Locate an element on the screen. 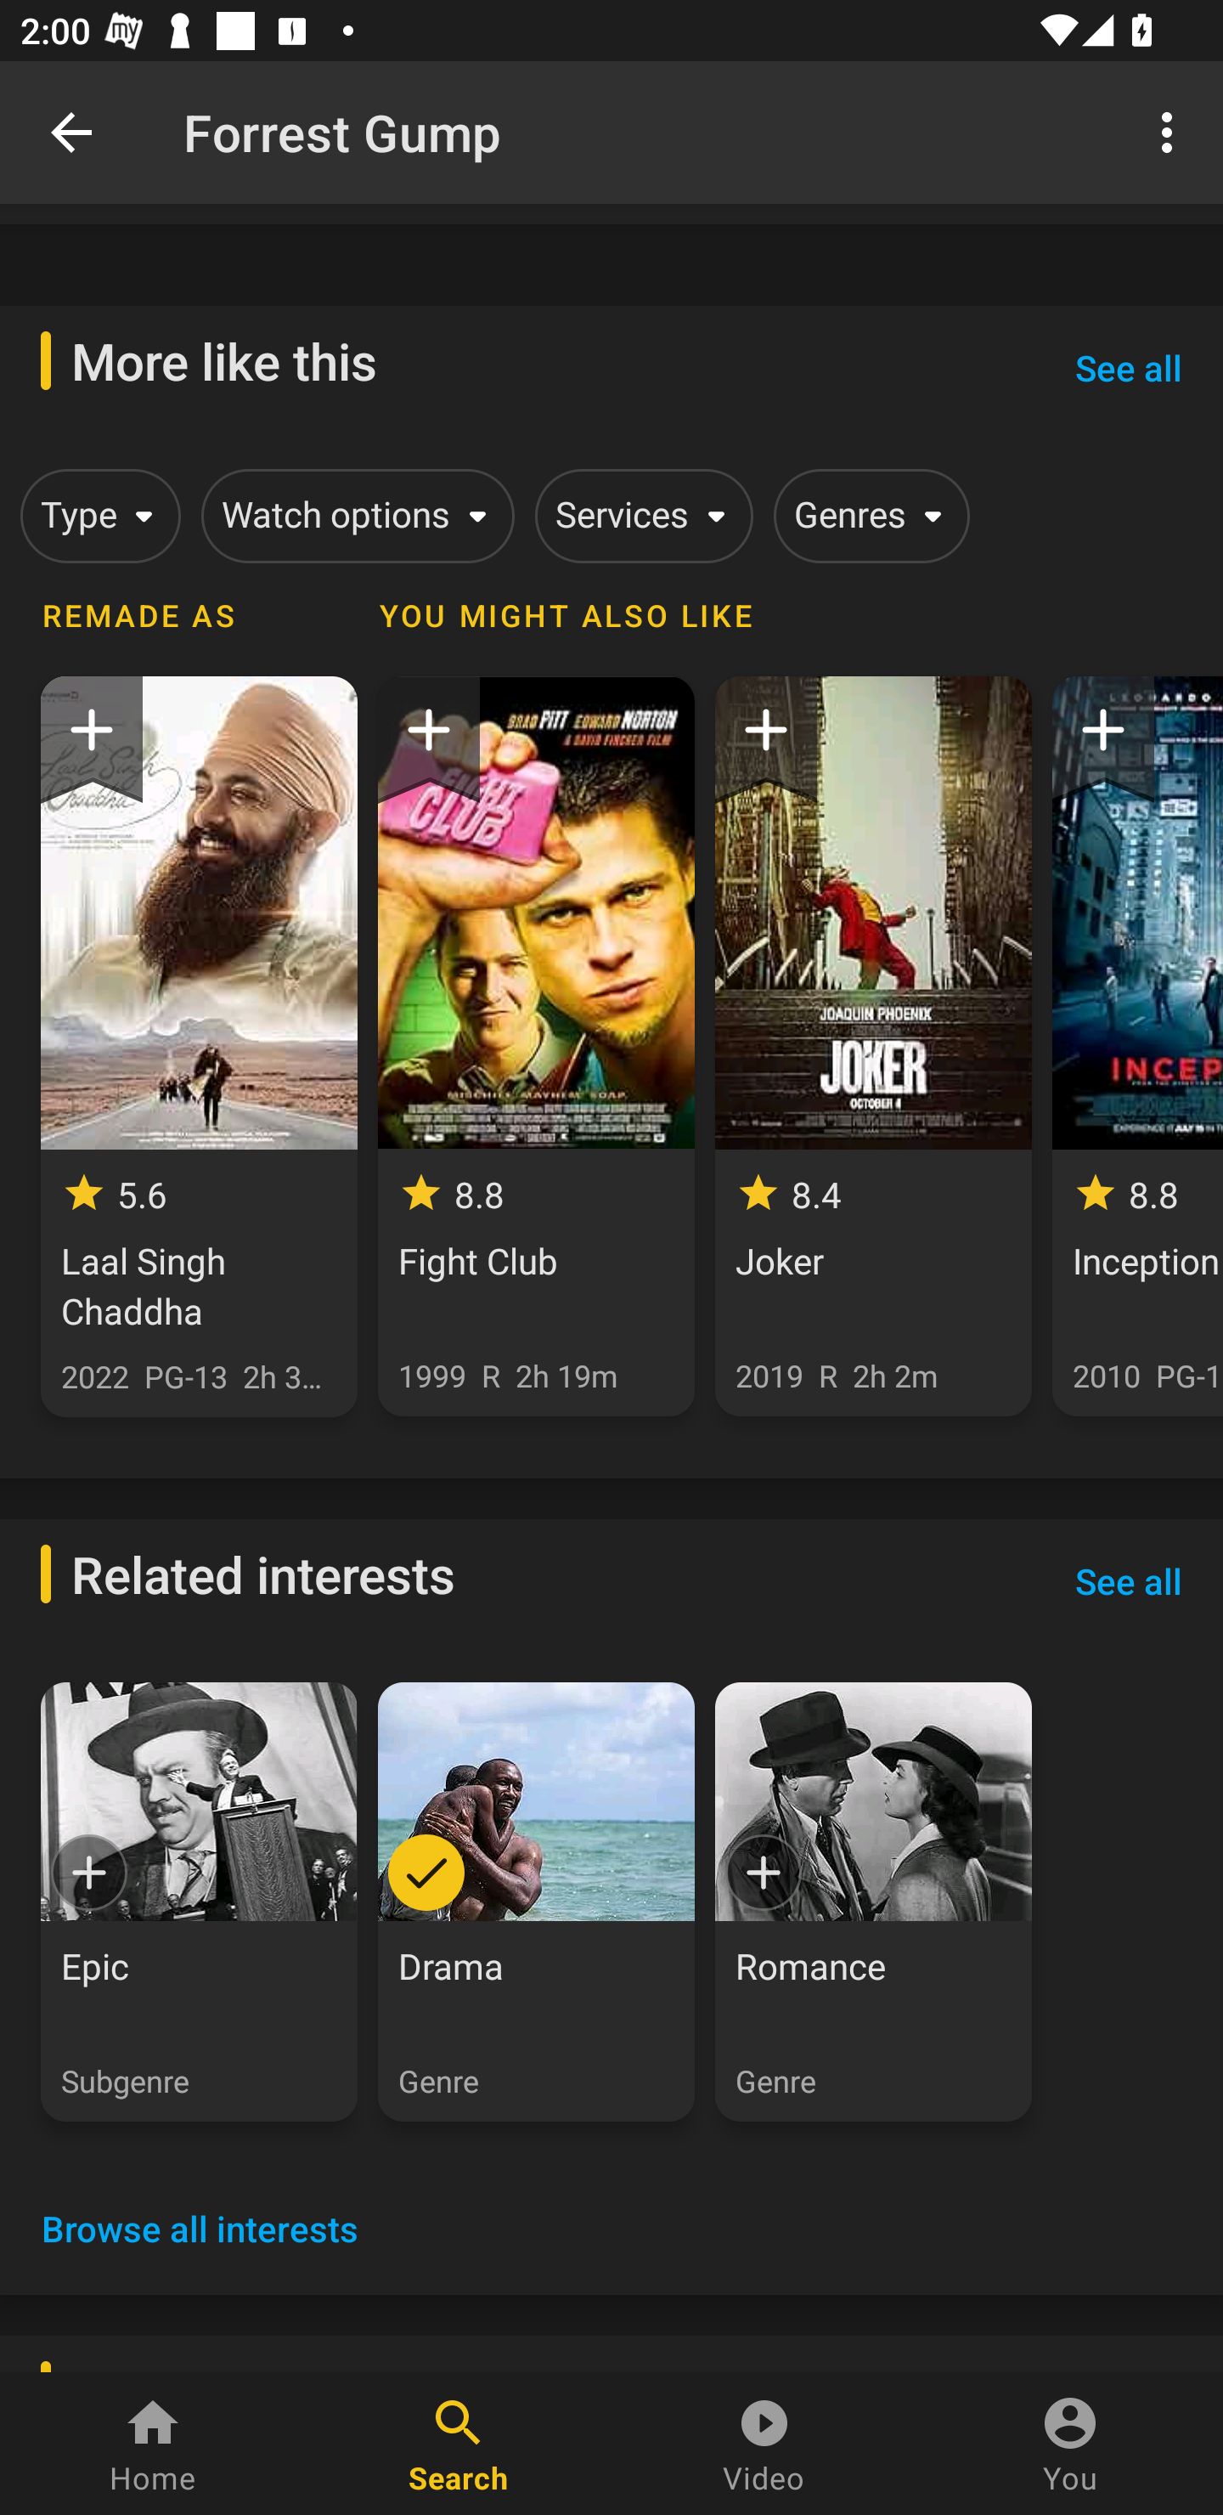 Image resolution: width=1223 pixels, height=2515 pixels. Video is located at coordinates (764, 2444).